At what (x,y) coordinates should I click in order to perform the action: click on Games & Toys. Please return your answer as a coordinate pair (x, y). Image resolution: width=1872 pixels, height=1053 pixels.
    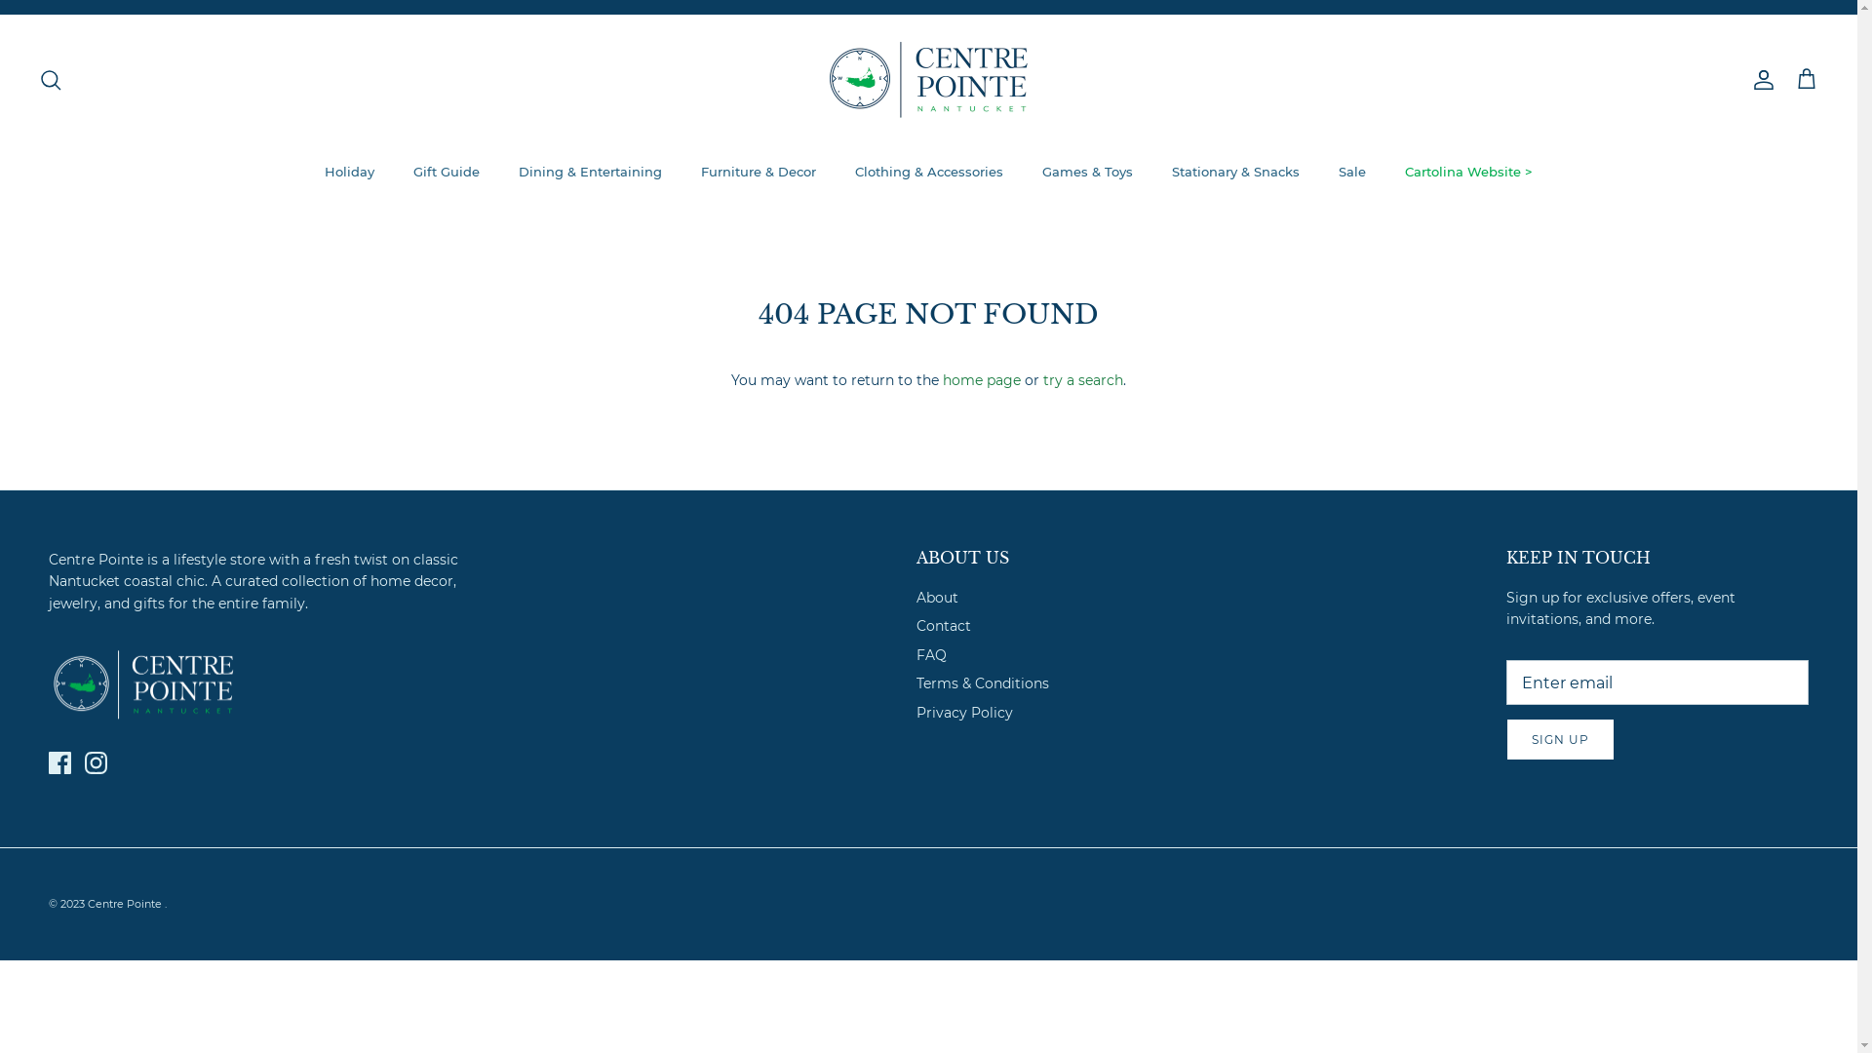
    Looking at the image, I should click on (1088, 173).